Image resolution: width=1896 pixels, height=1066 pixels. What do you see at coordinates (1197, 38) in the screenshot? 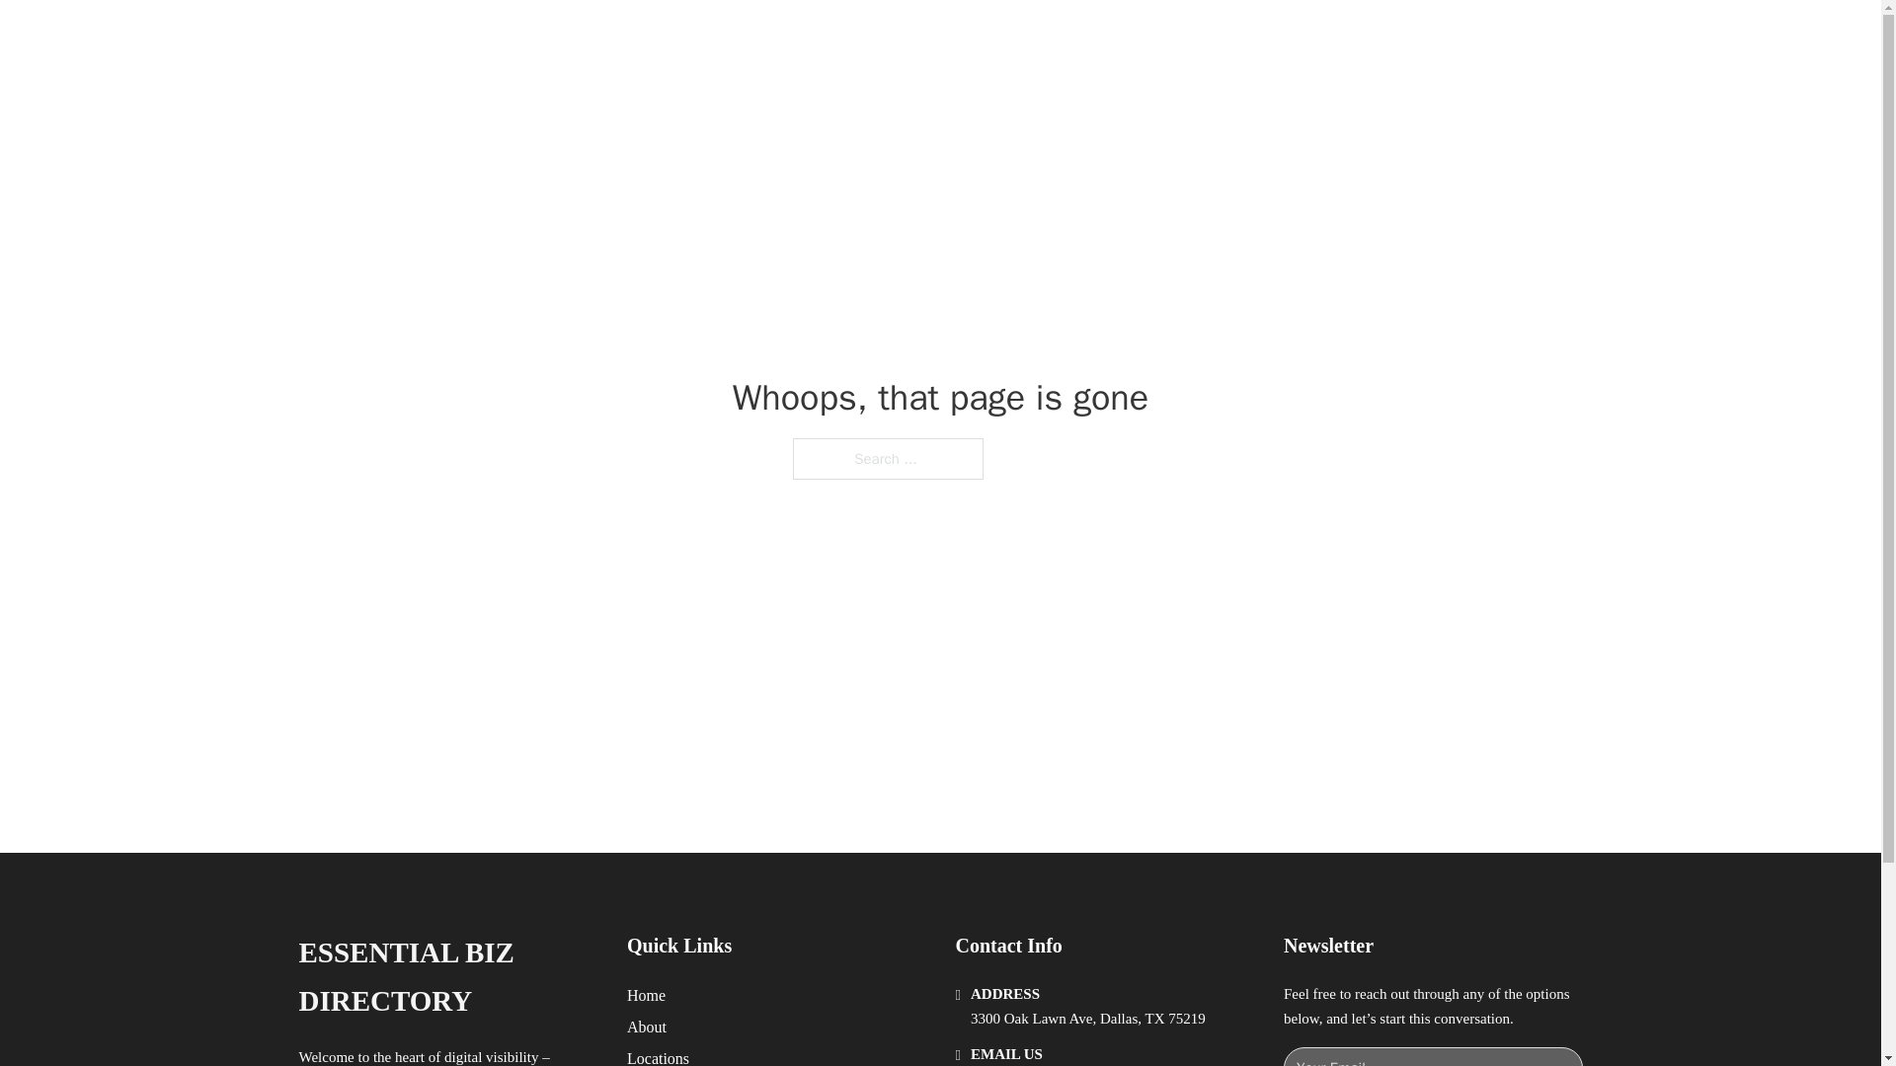
I see `HOME` at bounding box center [1197, 38].